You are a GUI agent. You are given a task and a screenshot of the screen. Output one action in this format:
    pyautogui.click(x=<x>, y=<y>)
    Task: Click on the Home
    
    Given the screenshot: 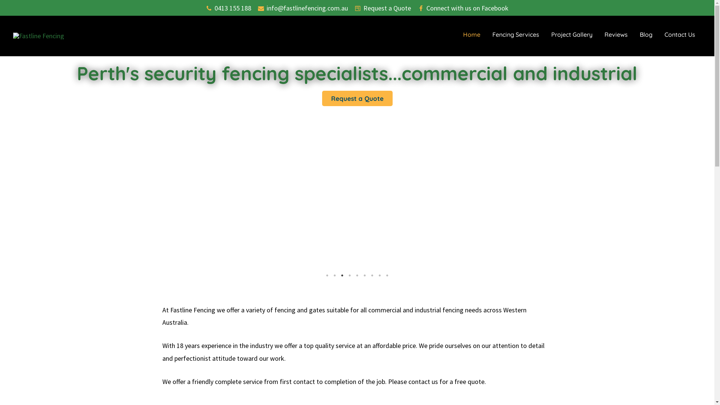 What is the action you would take?
    pyautogui.click(x=472, y=34)
    